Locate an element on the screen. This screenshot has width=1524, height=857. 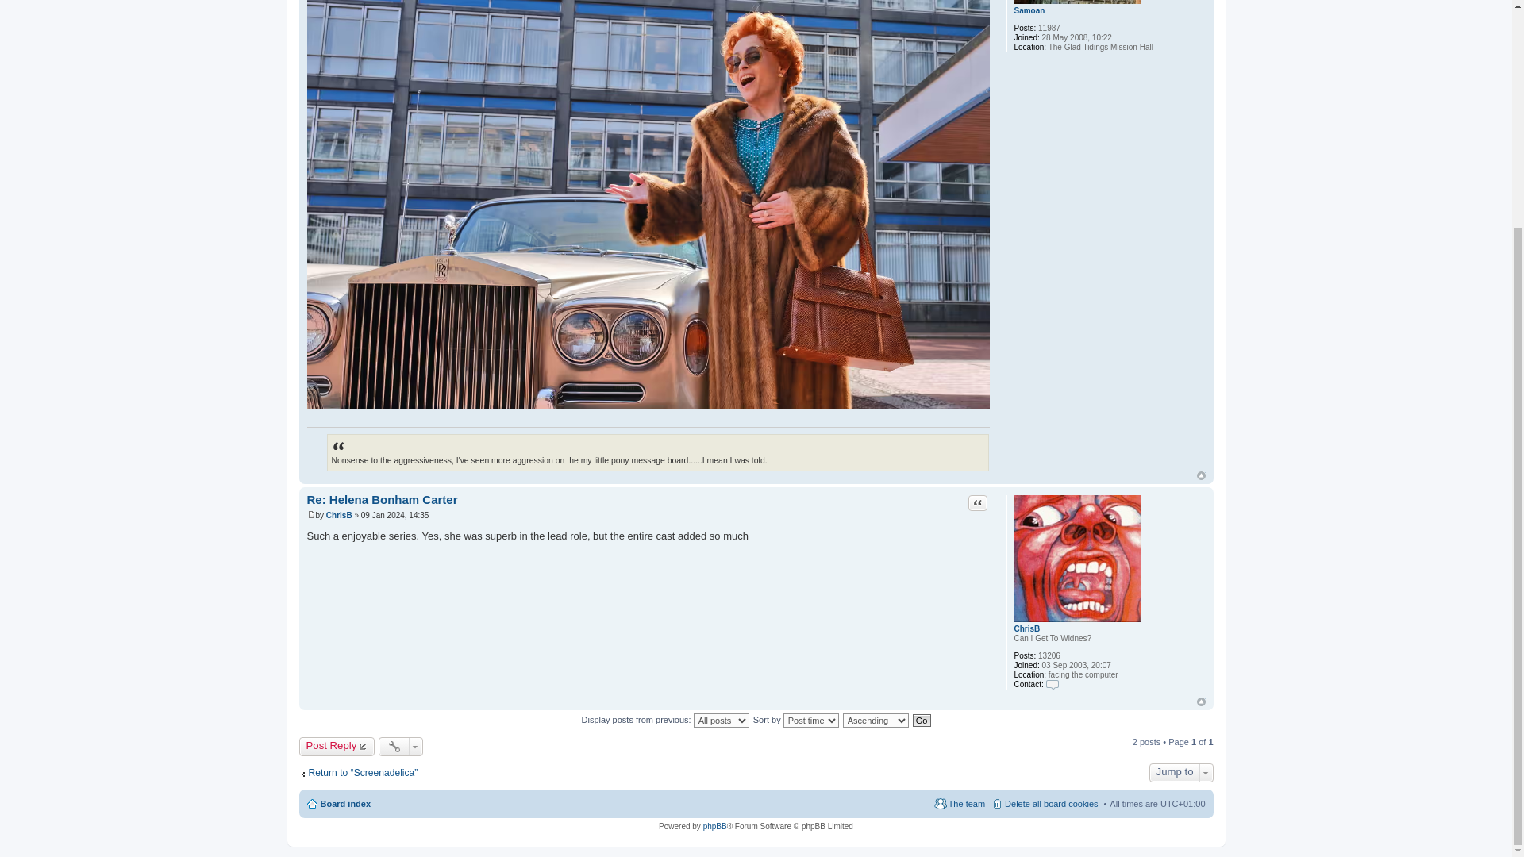
ChrisB is located at coordinates (338, 514).